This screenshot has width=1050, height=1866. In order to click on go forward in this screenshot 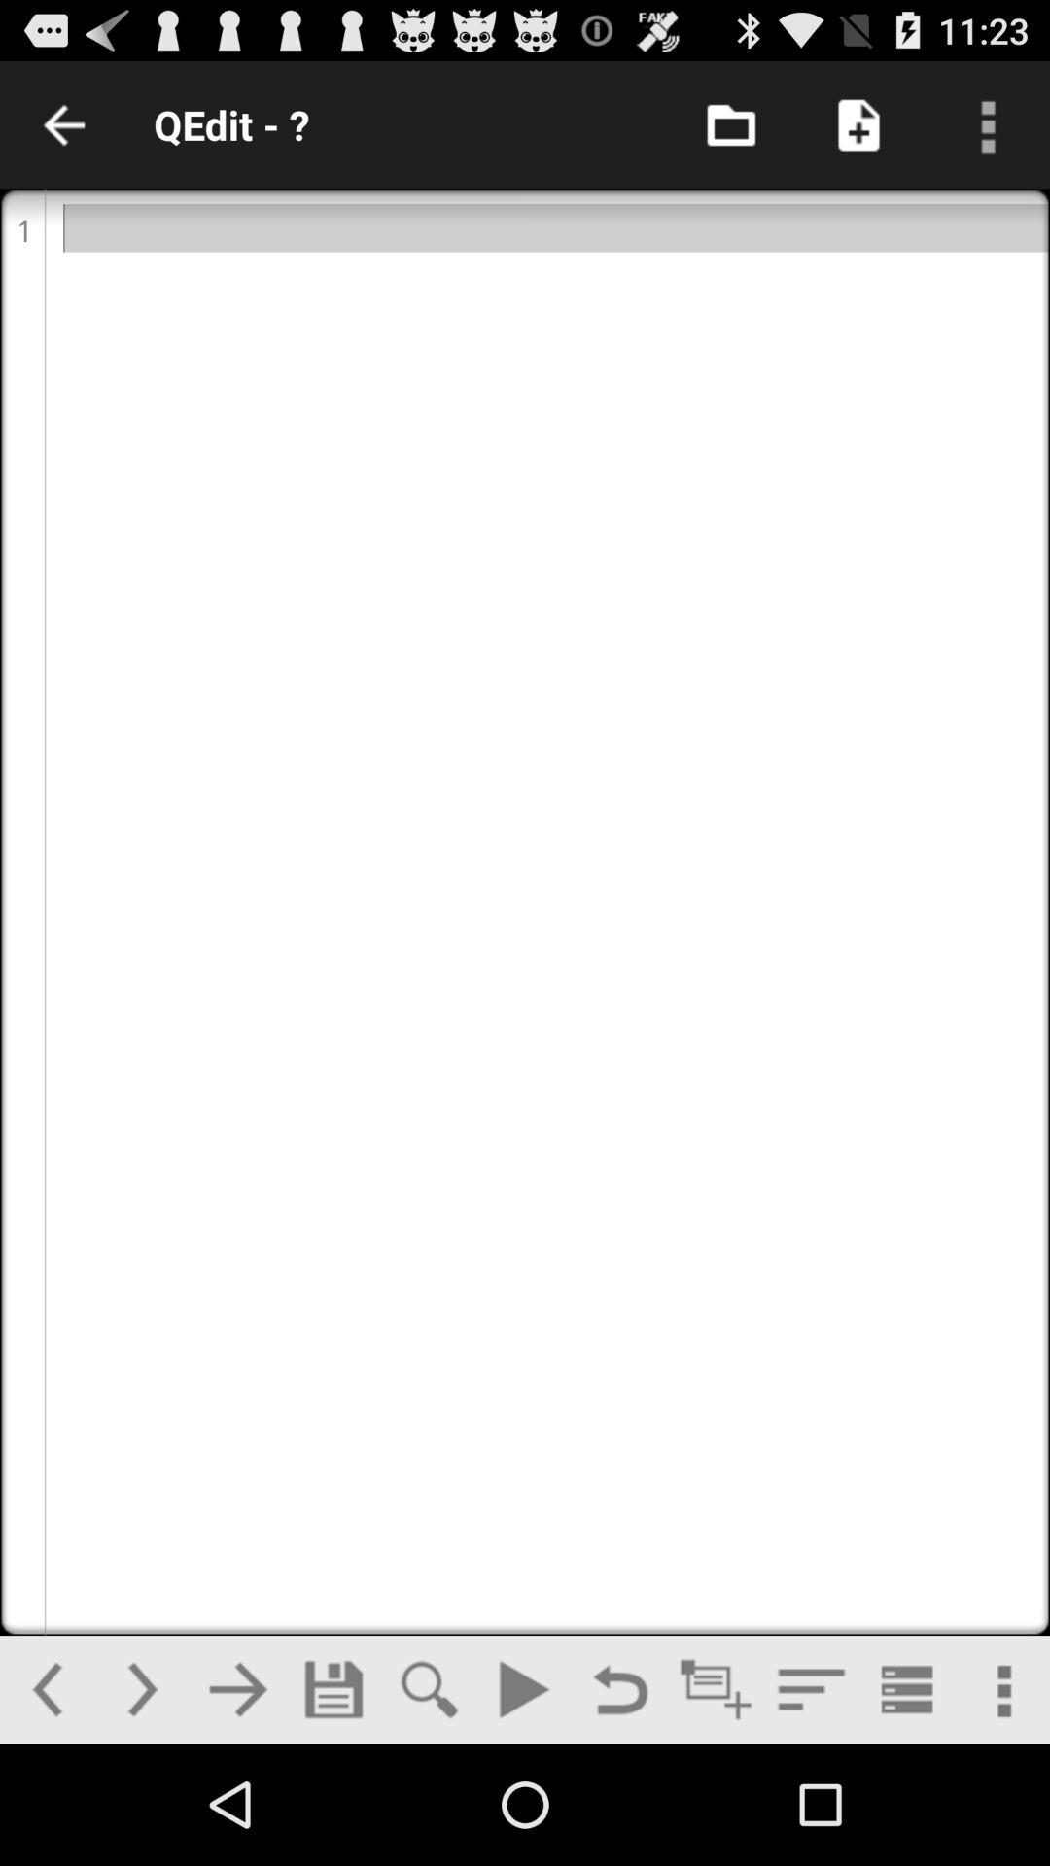, I will do `click(142, 1689)`.